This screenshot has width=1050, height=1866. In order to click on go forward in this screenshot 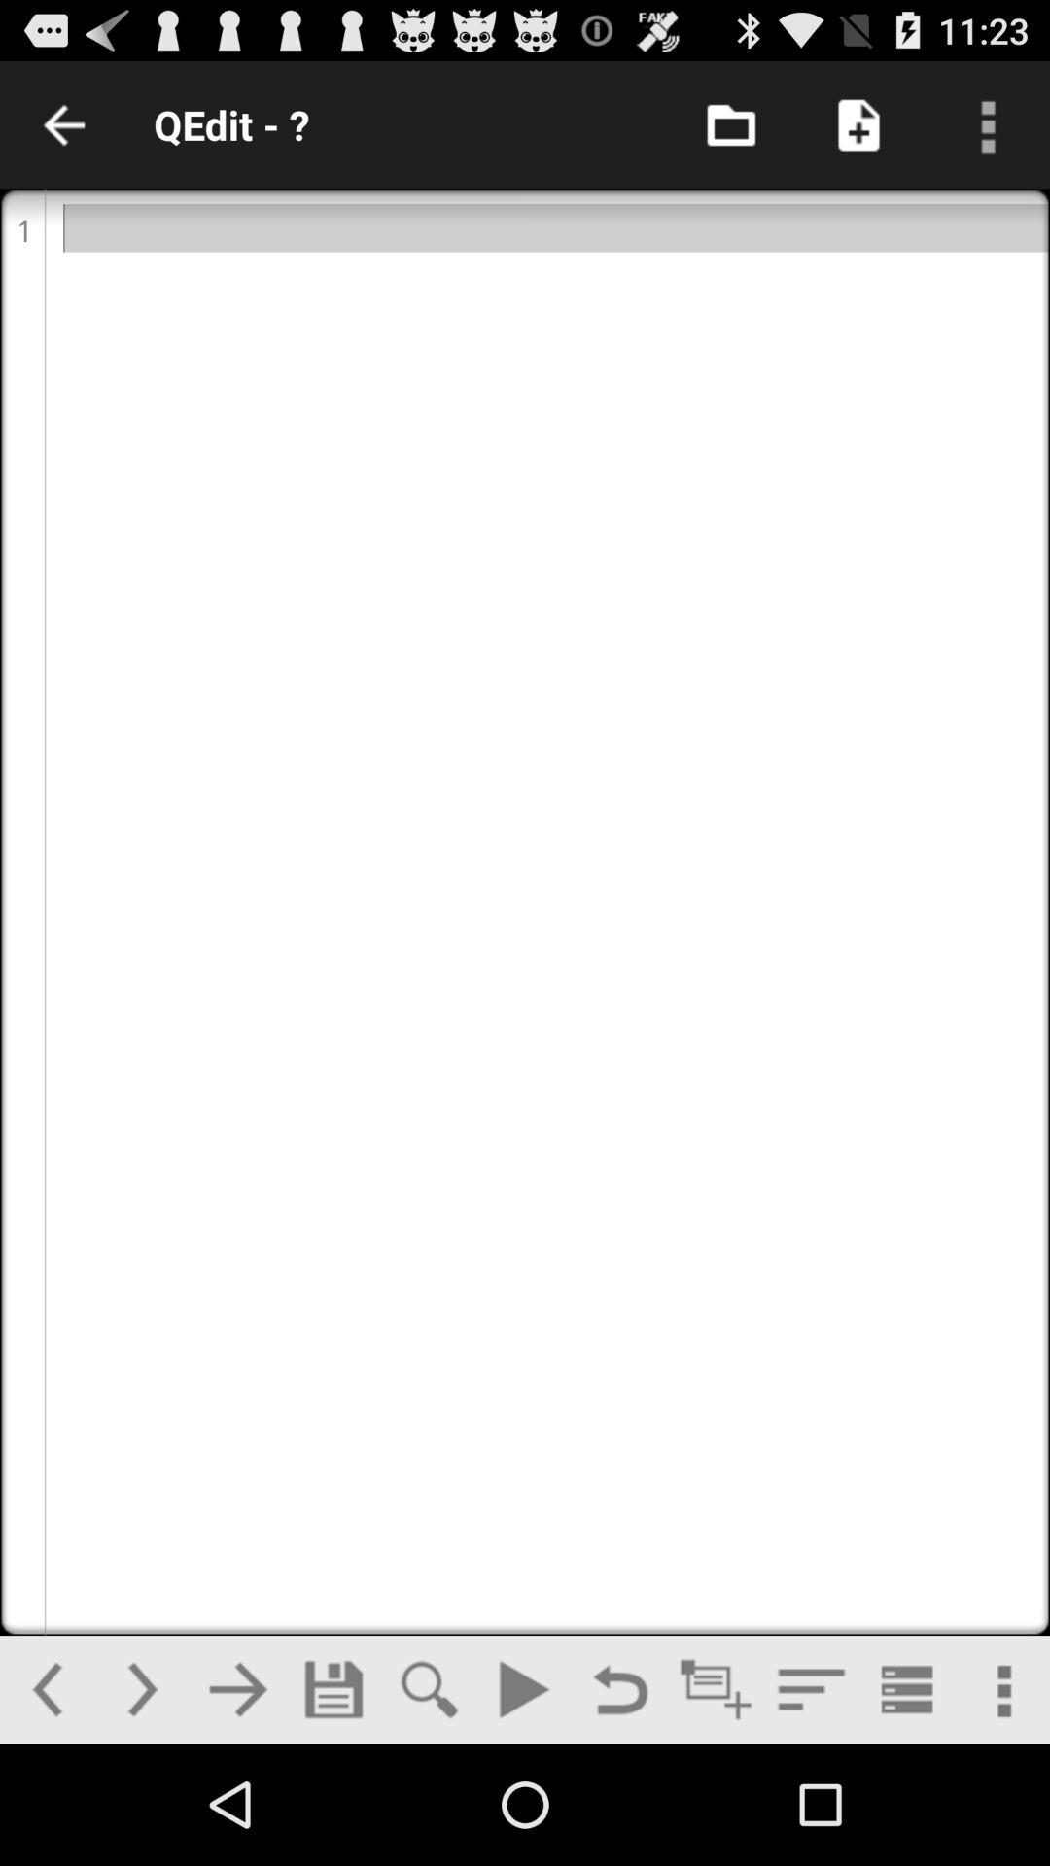, I will do `click(142, 1689)`.